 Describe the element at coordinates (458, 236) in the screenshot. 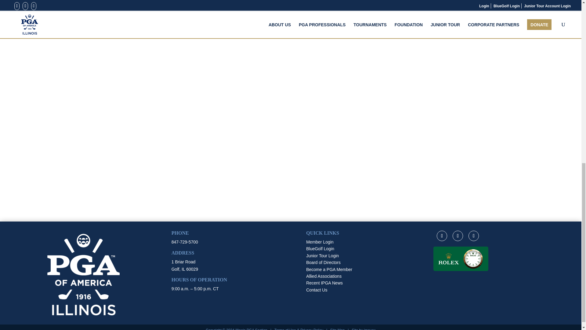

I see `Follow on Twitter` at that location.